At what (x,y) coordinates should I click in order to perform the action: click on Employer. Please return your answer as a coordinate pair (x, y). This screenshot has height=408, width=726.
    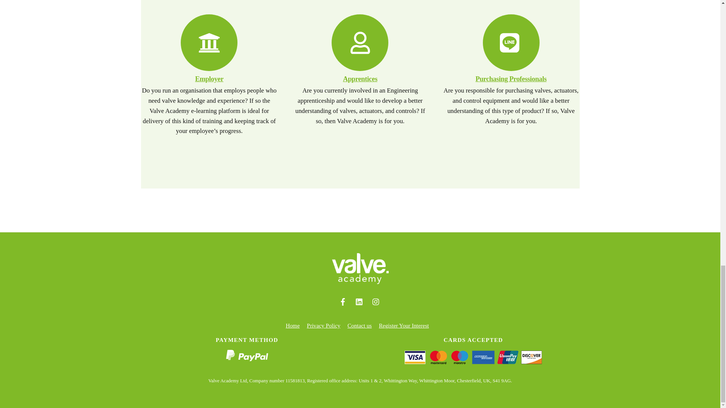
    Looking at the image, I should click on (209, 79).